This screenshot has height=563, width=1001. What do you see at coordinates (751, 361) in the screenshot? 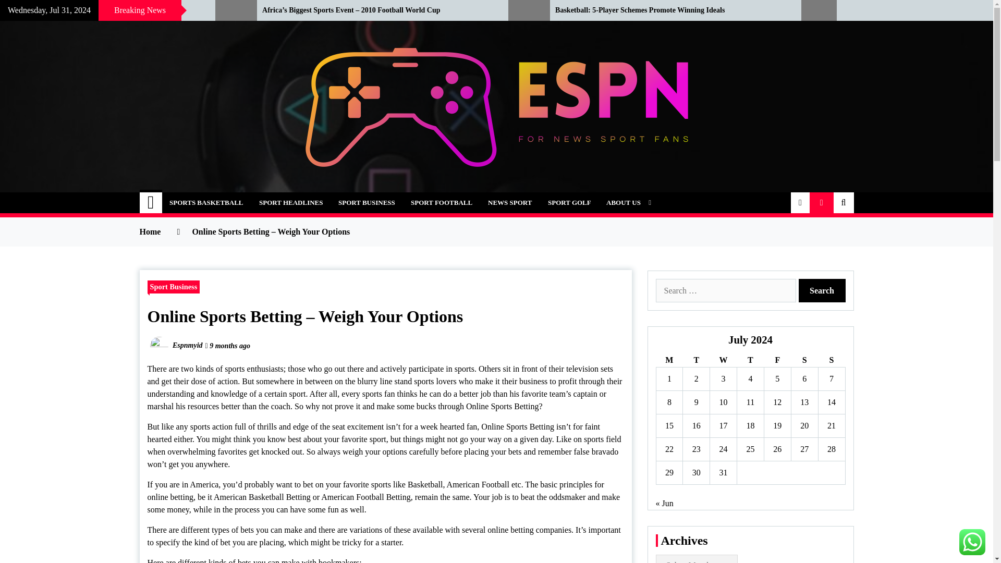
I see `Thursday` at bounding box center [751, 361].